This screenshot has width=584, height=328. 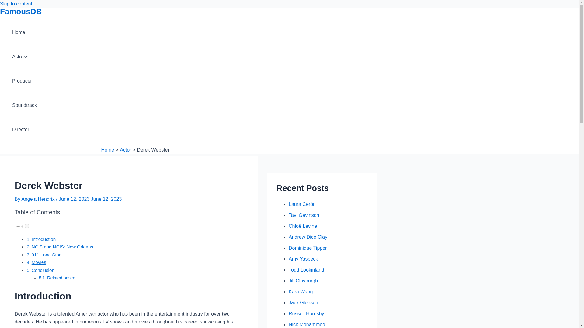 What do you see at coordinates (306, 270) in the screenshot?
I see `Todd Lookinland` at bounding box center [306, 270].